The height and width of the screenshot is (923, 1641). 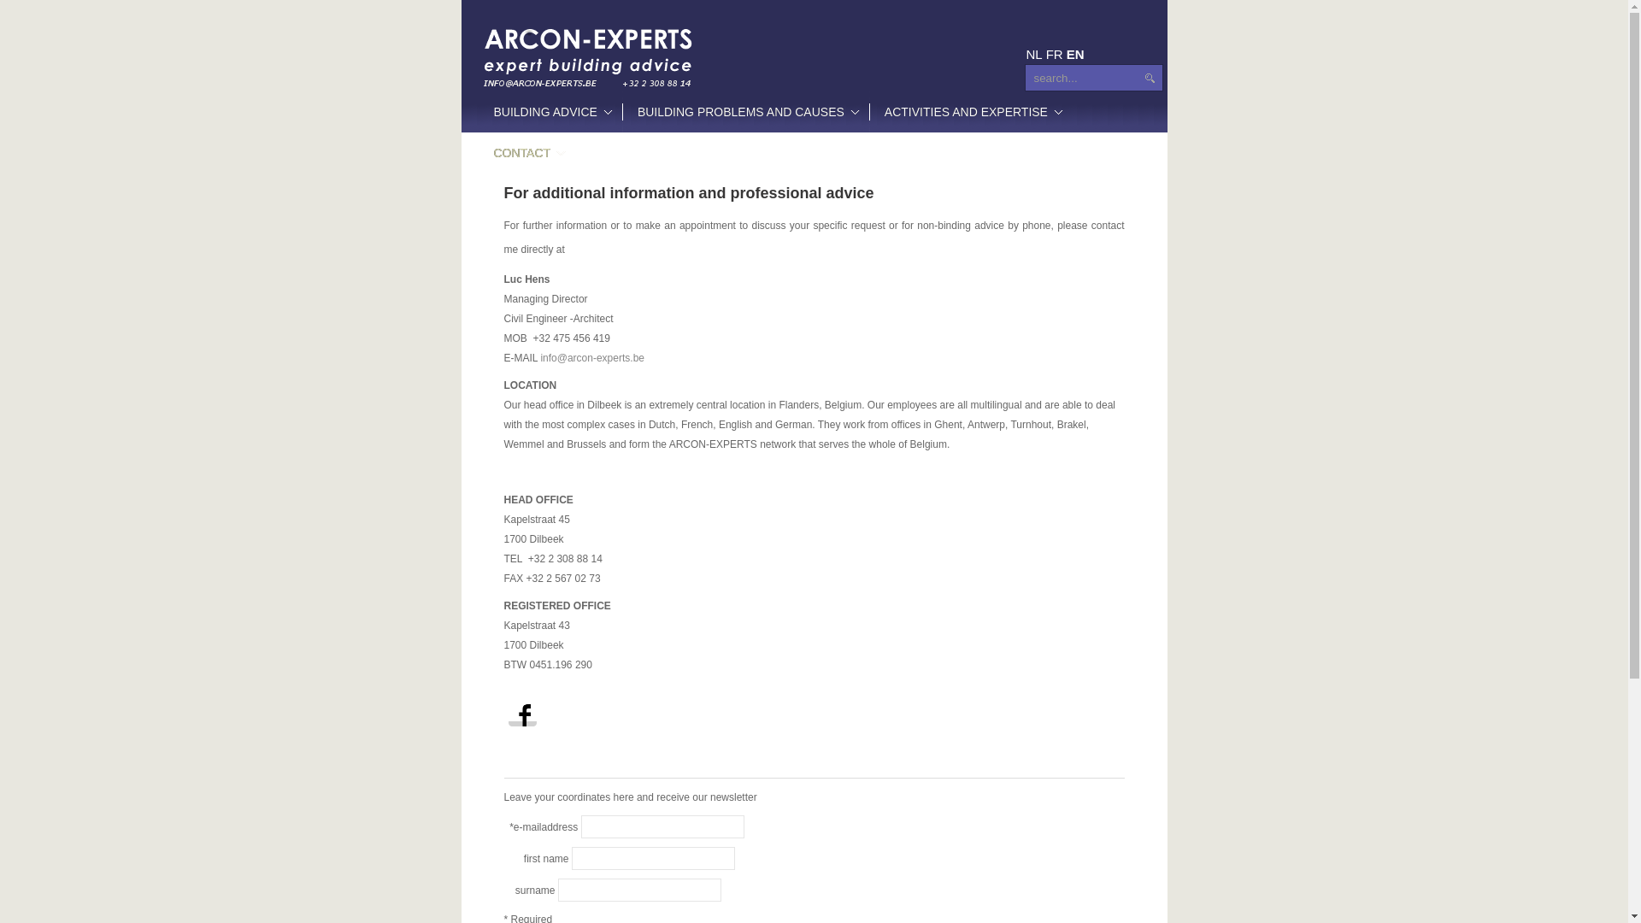 What do you see at coordinates (971, 112) in the screenshot?
I see `ACTIVITIES AND EXPERTISE` at bounding box center [971, 112].